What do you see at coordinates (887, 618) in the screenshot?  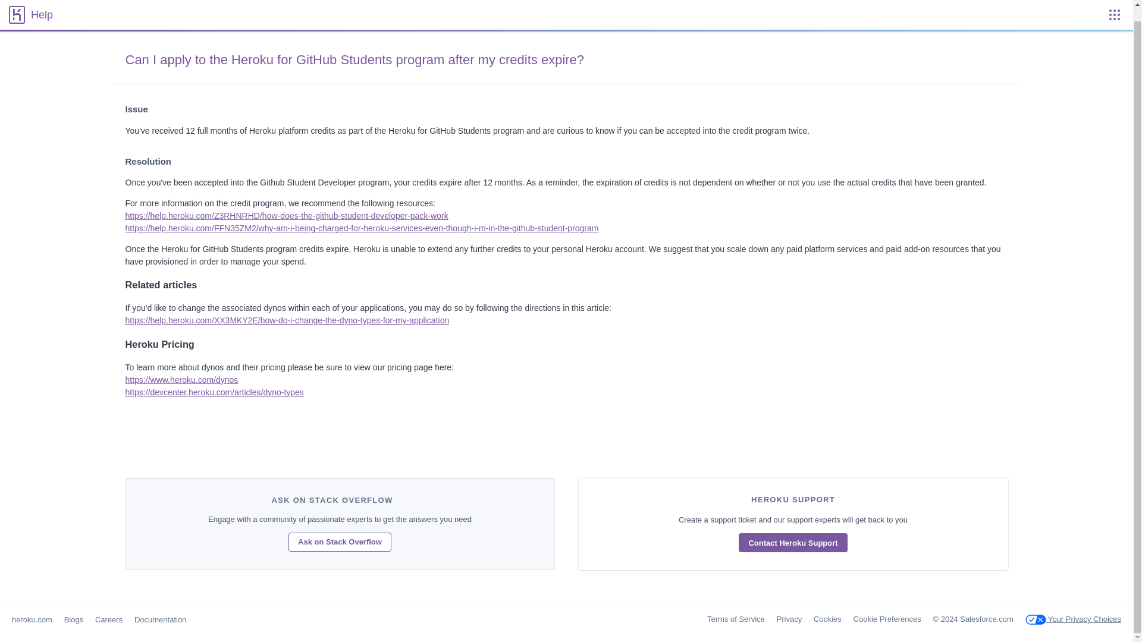 I see `Cookie Preferences` at bounding box center [887, 618].